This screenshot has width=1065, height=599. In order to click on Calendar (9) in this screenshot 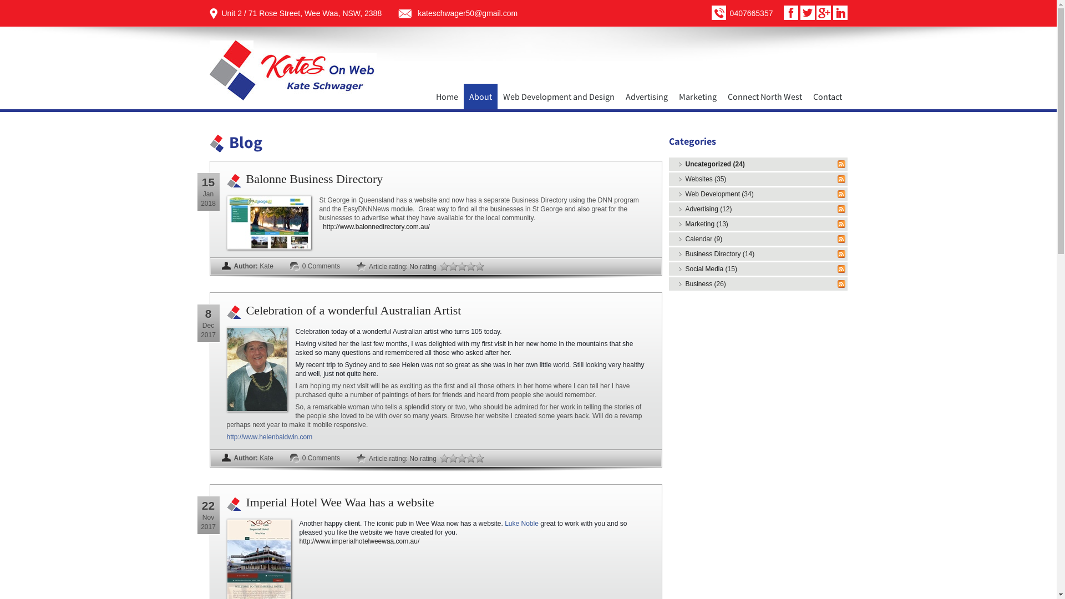, I will do `click(704, 239)`.